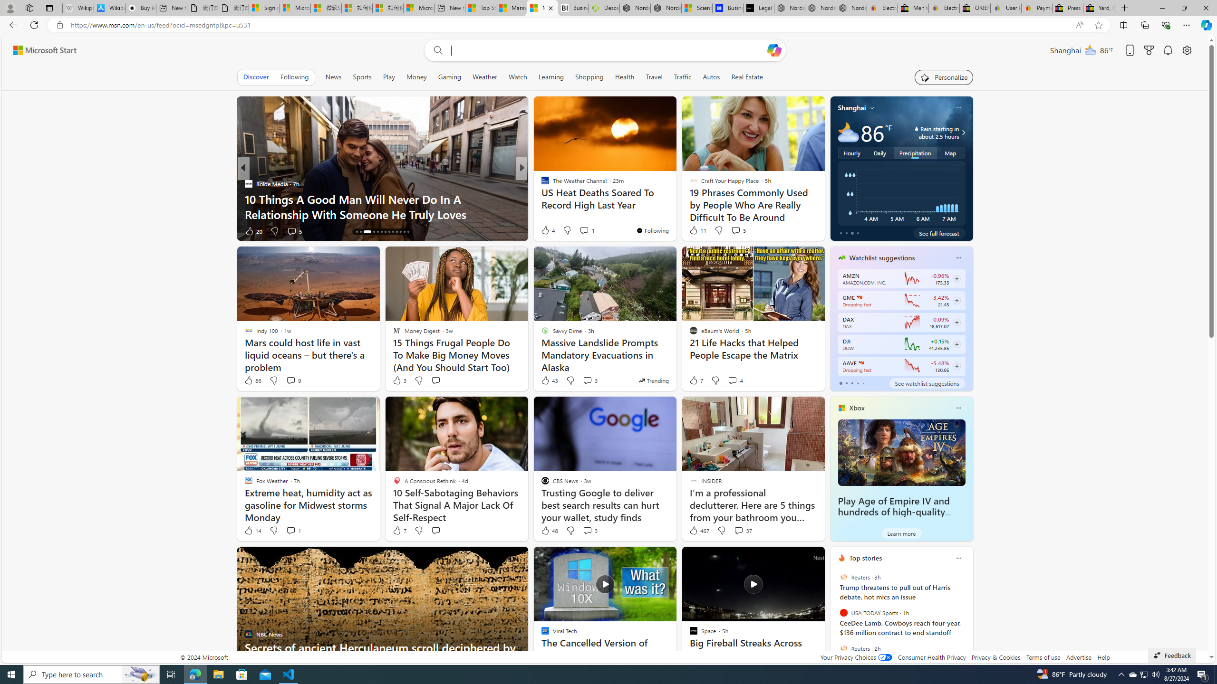 The image size is (1217, 684). Describe the element at coordinates (675, 214) in the screenshot. I see `Warship sinks after crash with unknown object` at that location.